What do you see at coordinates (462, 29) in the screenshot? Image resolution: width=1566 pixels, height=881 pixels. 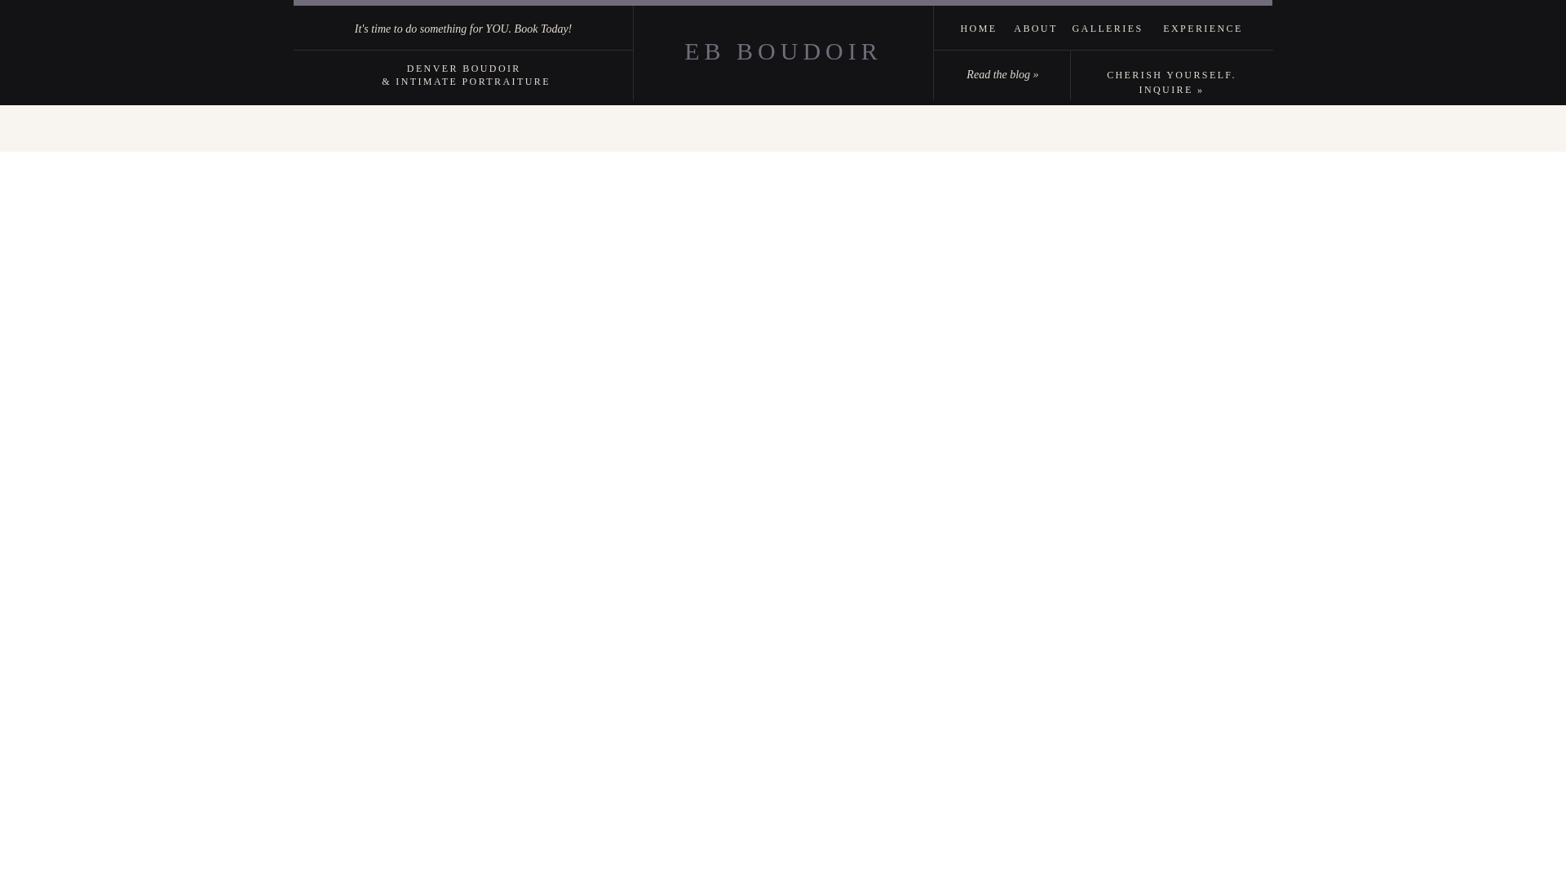 I see `It's time to do something for YOU. Book Today!` at bounding box center [462, 29].